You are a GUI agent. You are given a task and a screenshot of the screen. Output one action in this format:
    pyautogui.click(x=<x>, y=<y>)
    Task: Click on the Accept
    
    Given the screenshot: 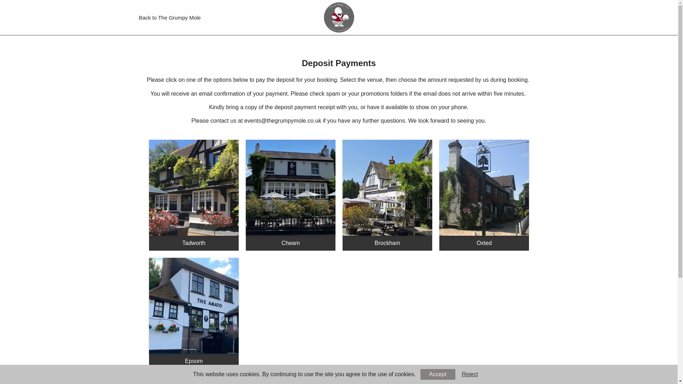 What is the action you would take?
    pyautogui.click(x=438, y=374)
    